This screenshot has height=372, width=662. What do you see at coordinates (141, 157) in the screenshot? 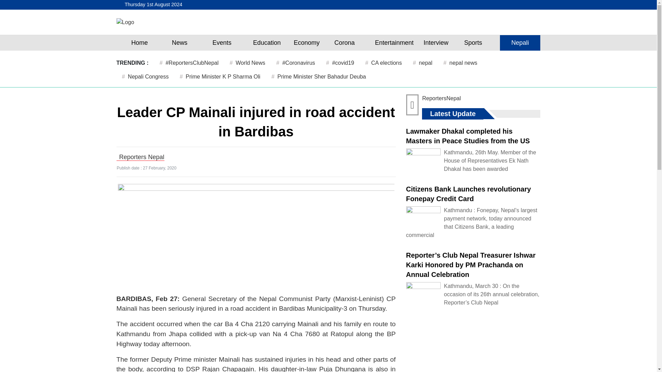
I see `Reporters Nepal` at bounding box center [141, 157].